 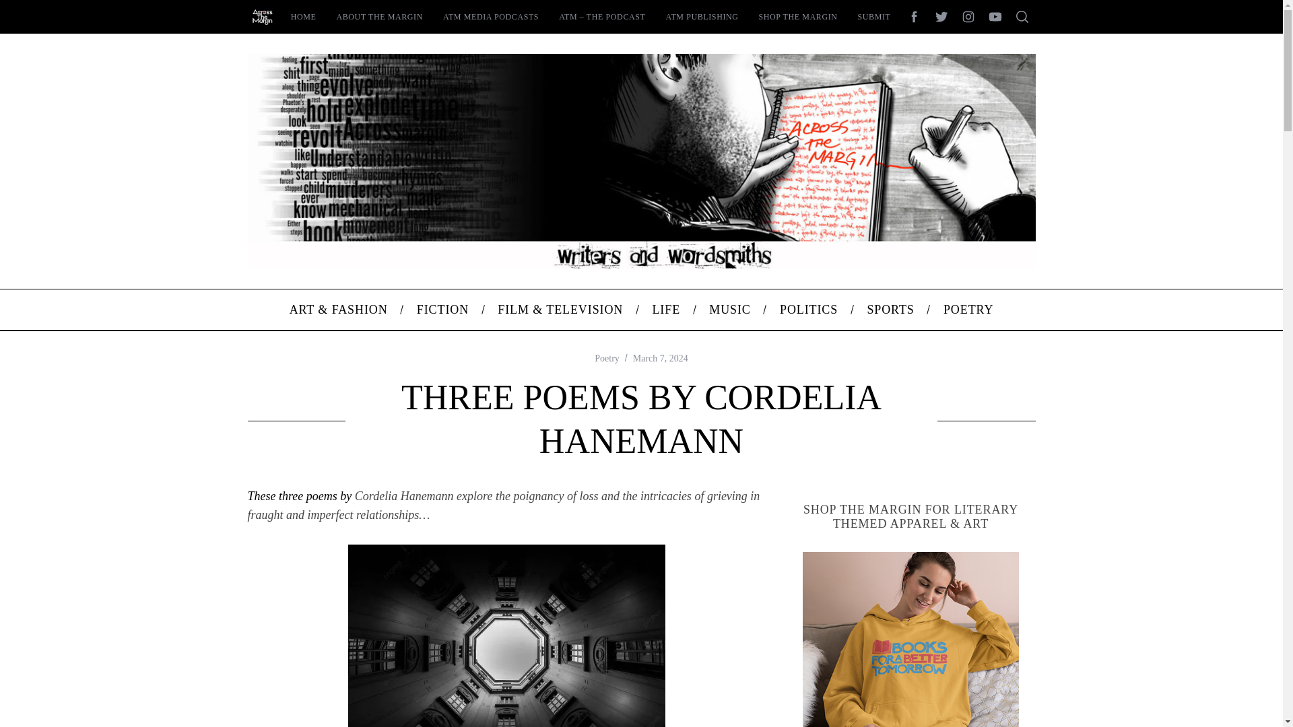 What do you see at coordinates (874, 16) in the screenshot?
I see `SUBMIT` at bounding box center [874, 16].